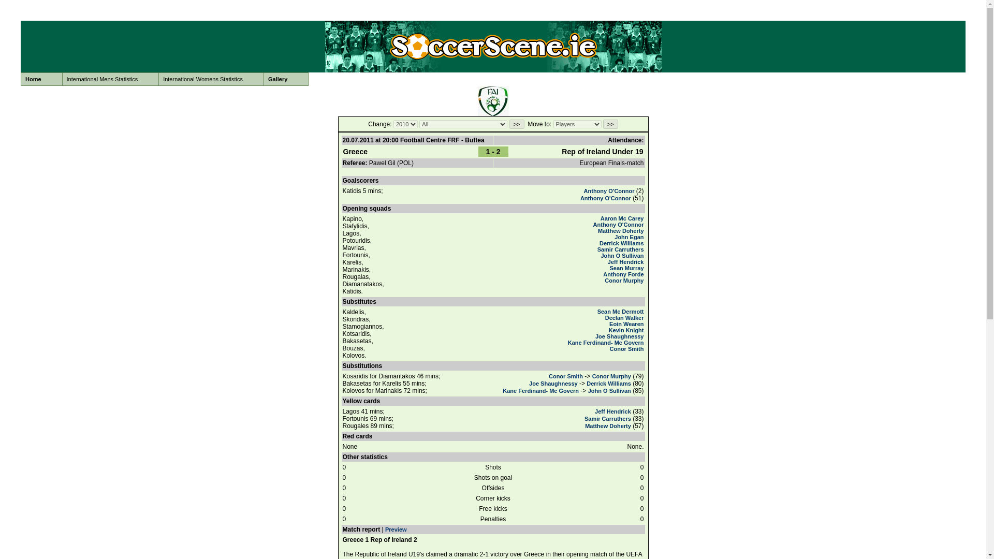  I want to click on International Mens Statistics, so click(110, 79).